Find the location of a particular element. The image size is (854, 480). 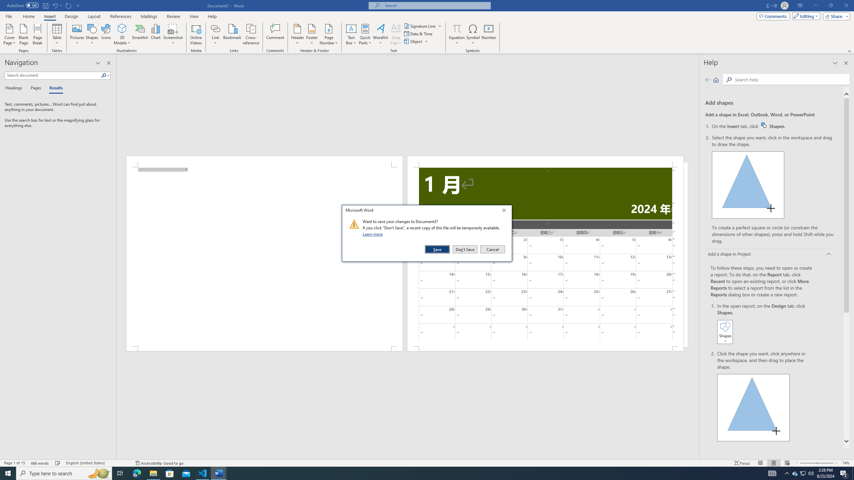

More Options is located at coordinates (457, 40).